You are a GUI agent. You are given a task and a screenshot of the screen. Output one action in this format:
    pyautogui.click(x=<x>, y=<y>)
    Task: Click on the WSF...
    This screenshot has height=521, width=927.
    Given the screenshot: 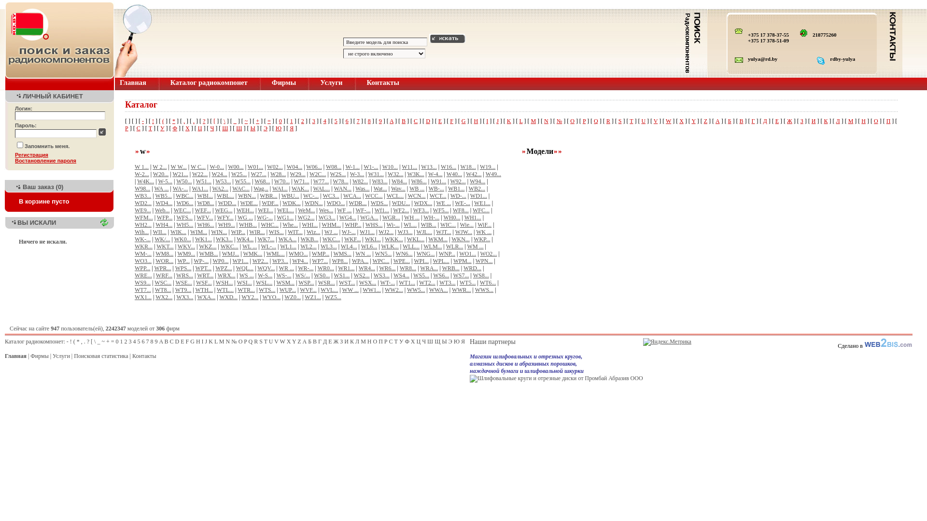 What is the action you would take?
    pyautogui.click(x=204, y=283)
    